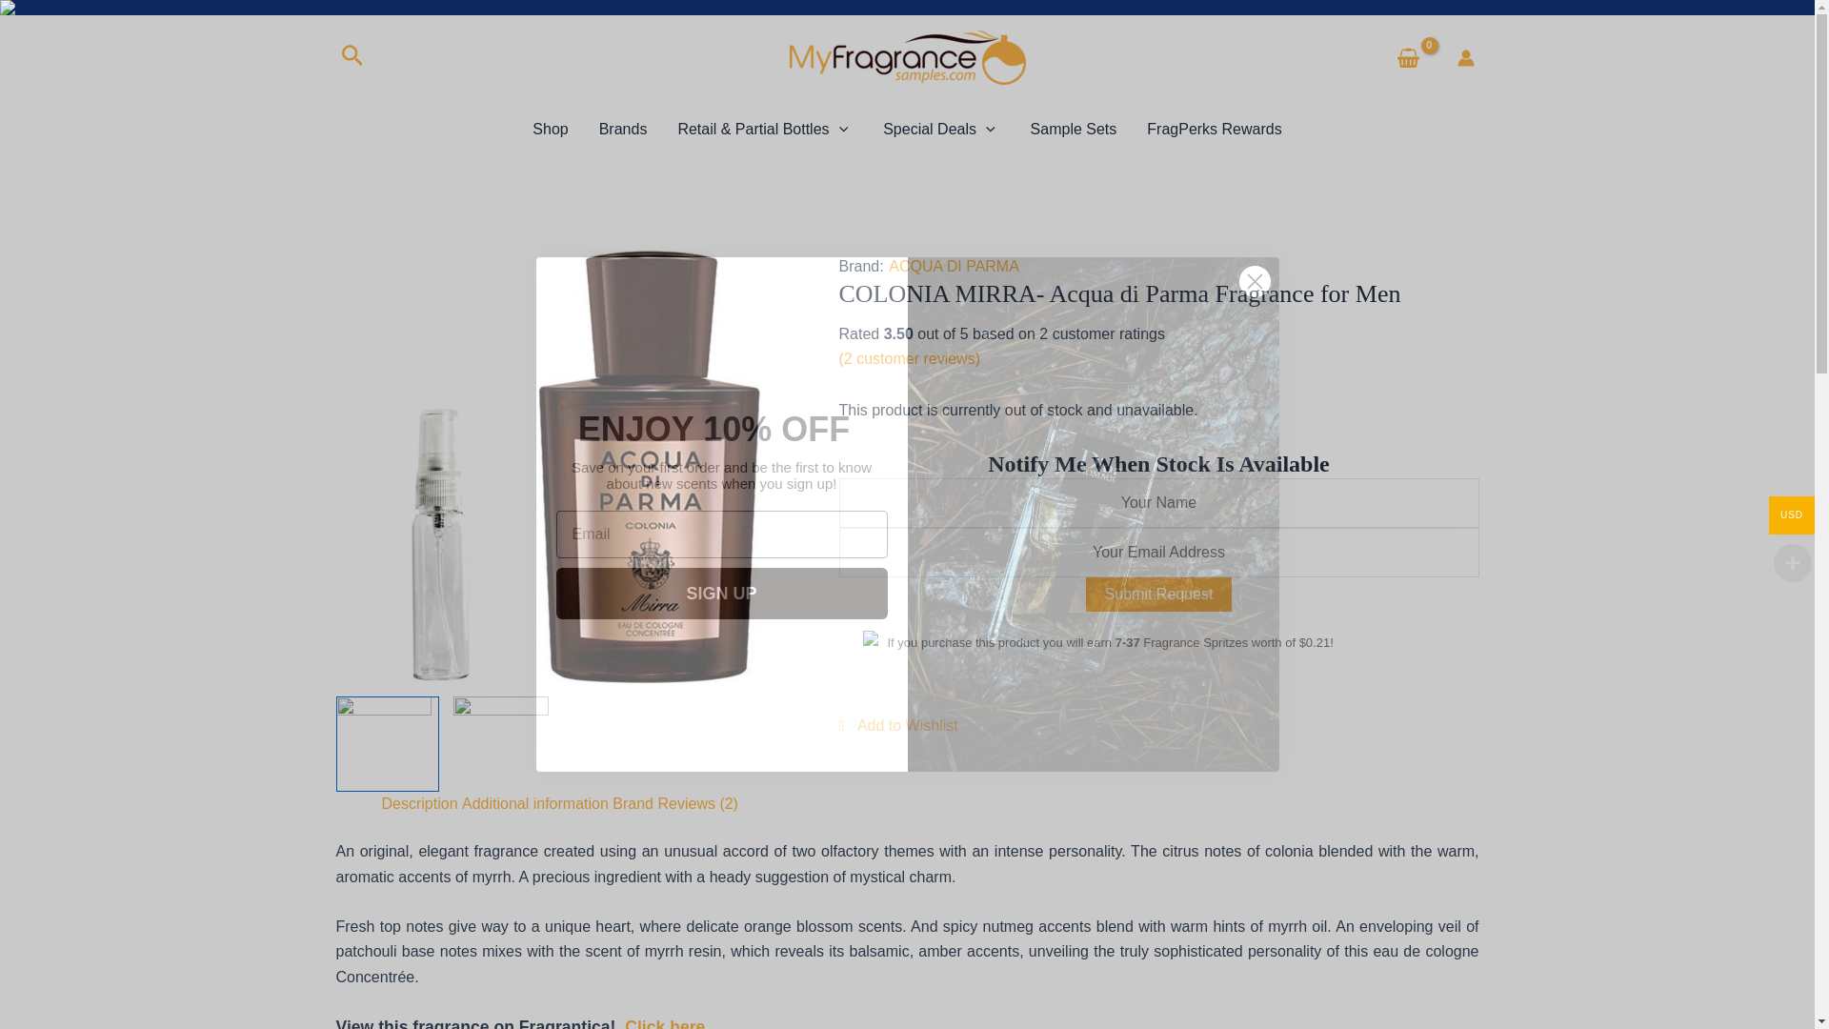 The height and width of the screenshot is (1029, 1829). What do you see at coordinates (623, 130) in the screenshot?
I see `Brands` at bounding box center [623, 130].